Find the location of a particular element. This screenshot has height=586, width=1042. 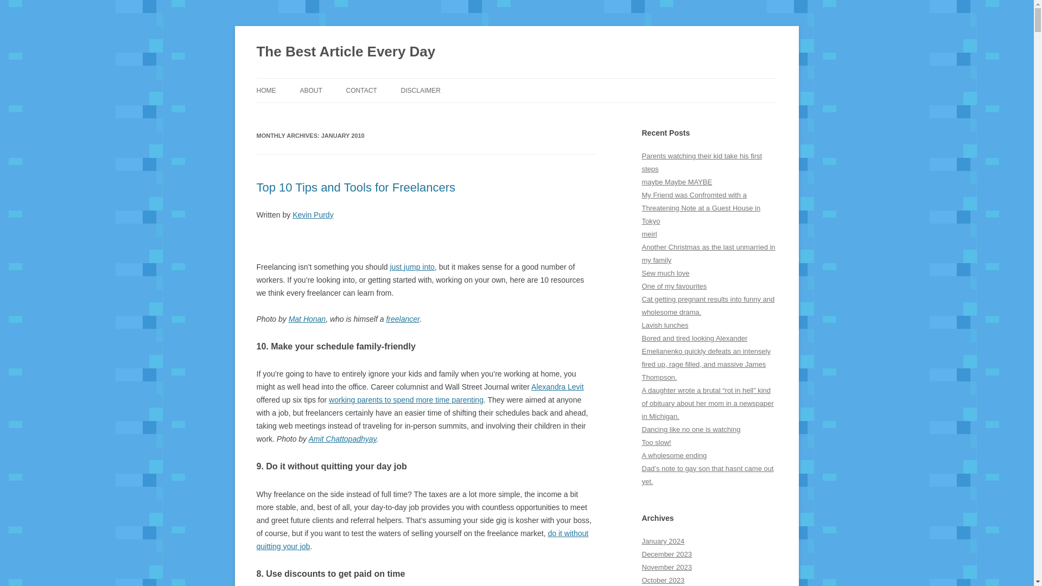

do it without quitting your job is located at coordinates (422, 540).